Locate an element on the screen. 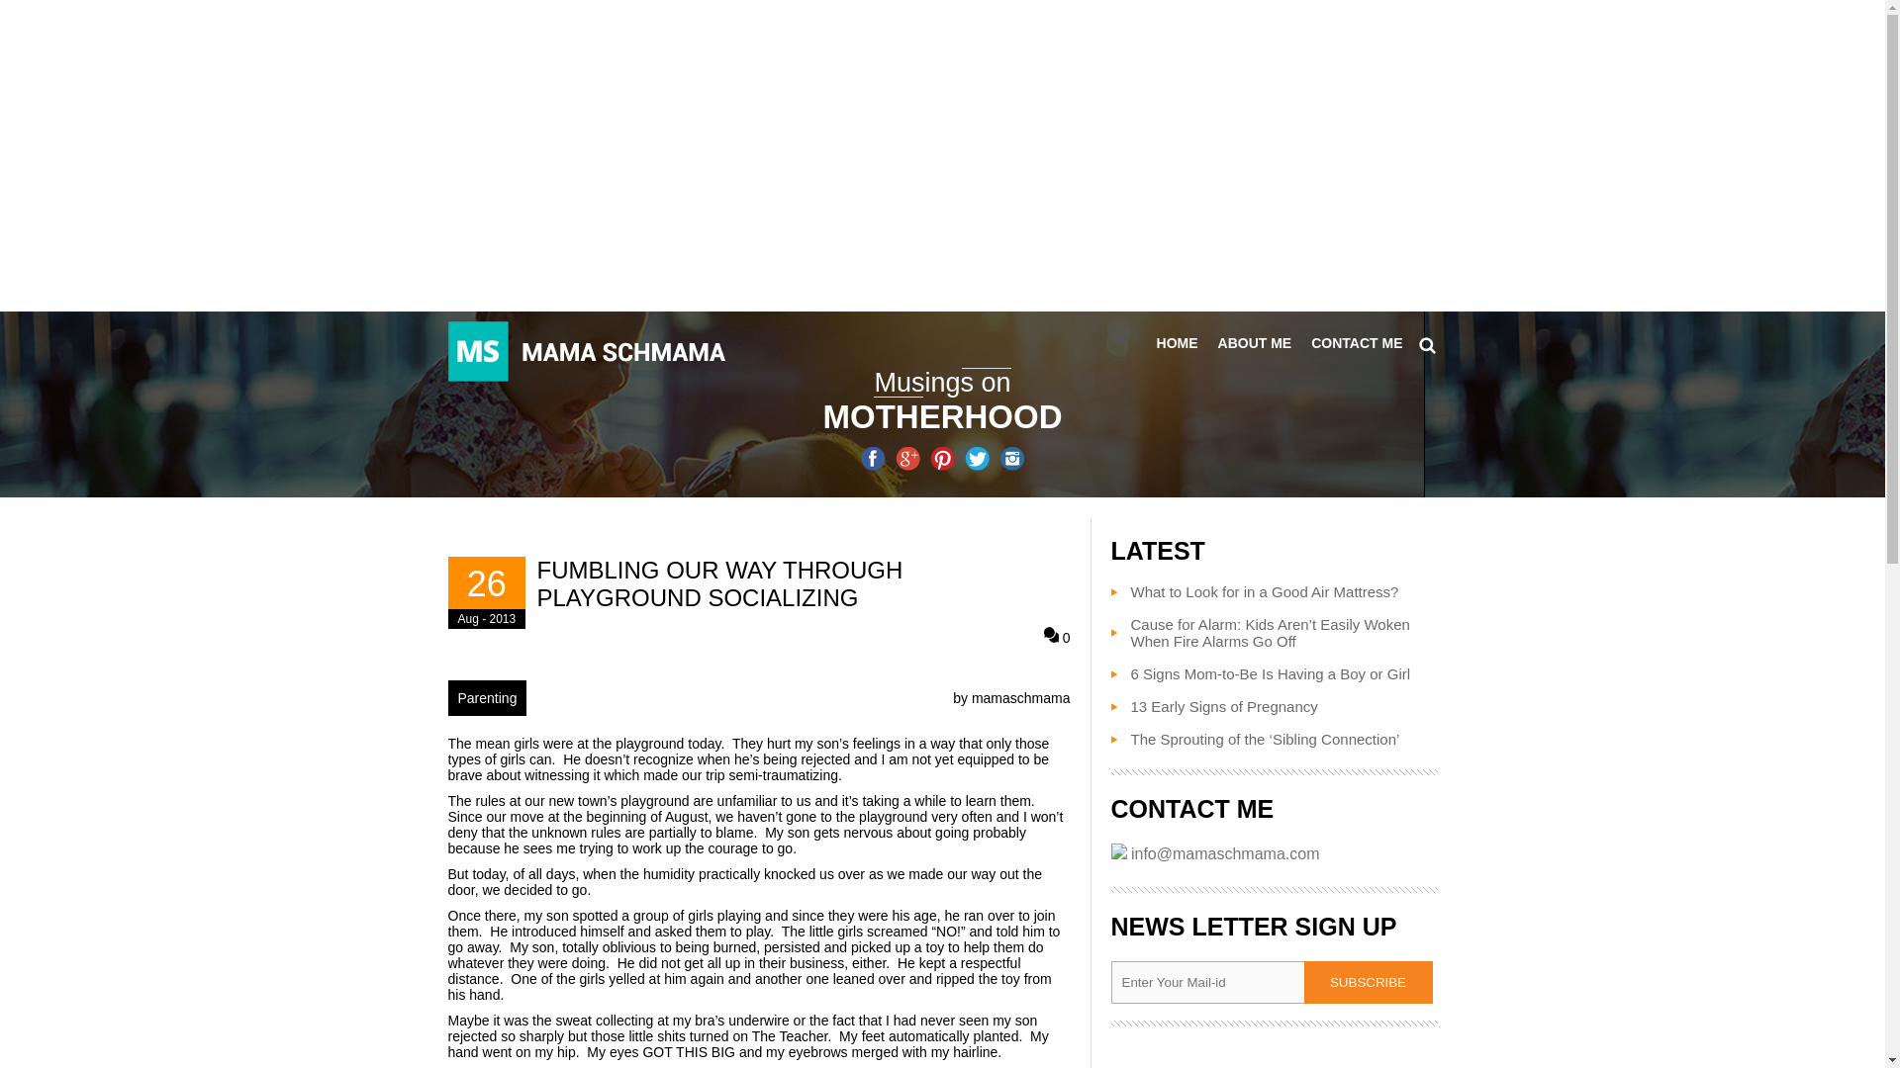  CONTACT ME is located at coordinates (1356, 343).